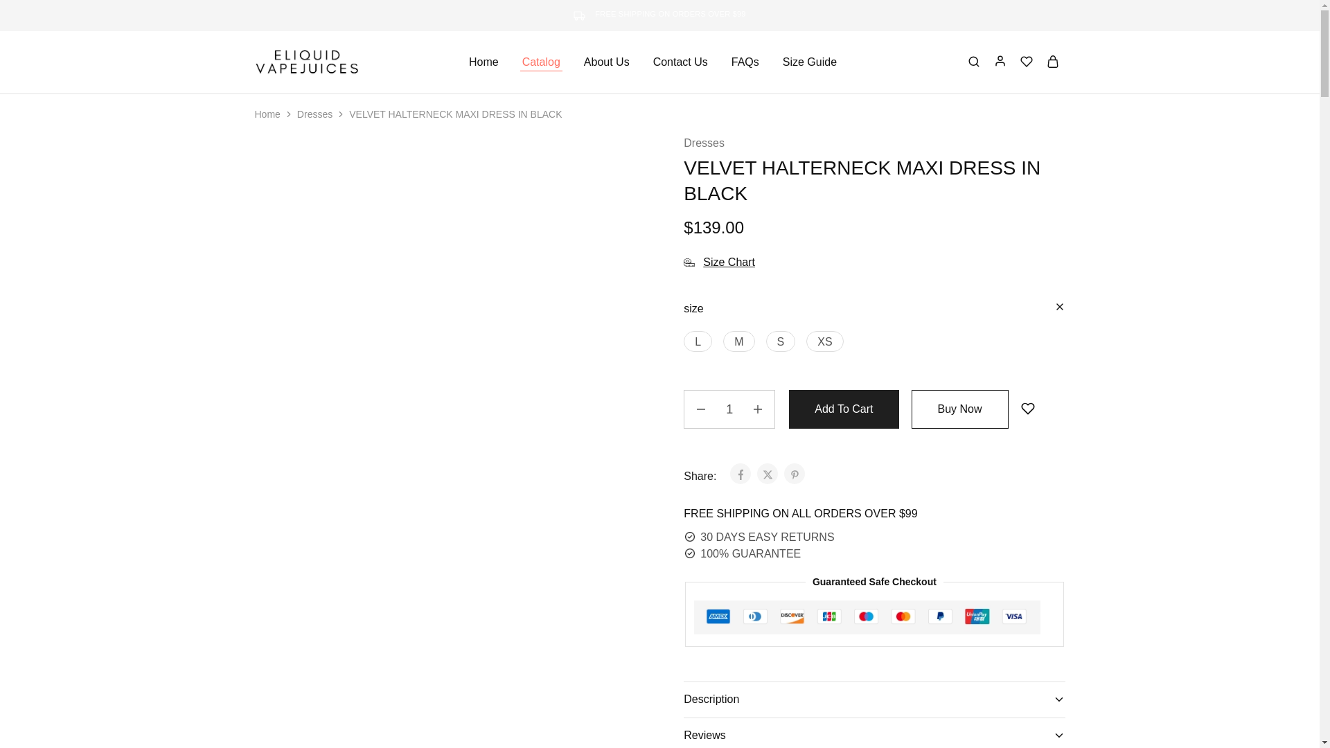 The height and width of the screenshot is (748, 1330). Describe the element at coordinates (959, 409) in the screenshot. I see `Buy Now` at that location.